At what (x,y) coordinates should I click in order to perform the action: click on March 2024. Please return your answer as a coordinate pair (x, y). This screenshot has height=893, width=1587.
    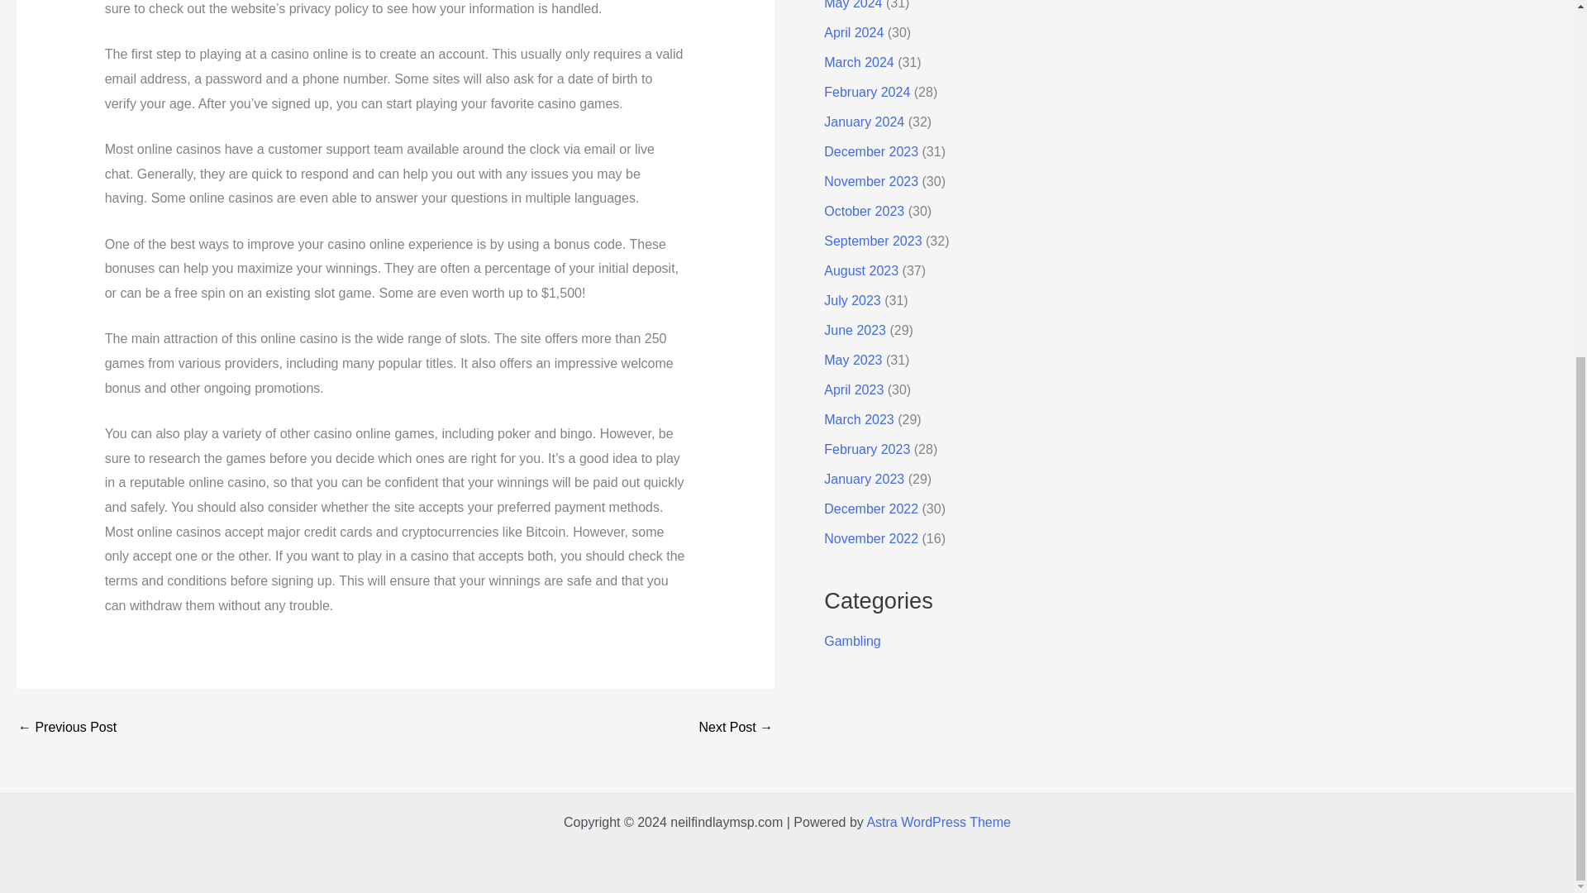
    Looking at the image, I should click on (859, 62).